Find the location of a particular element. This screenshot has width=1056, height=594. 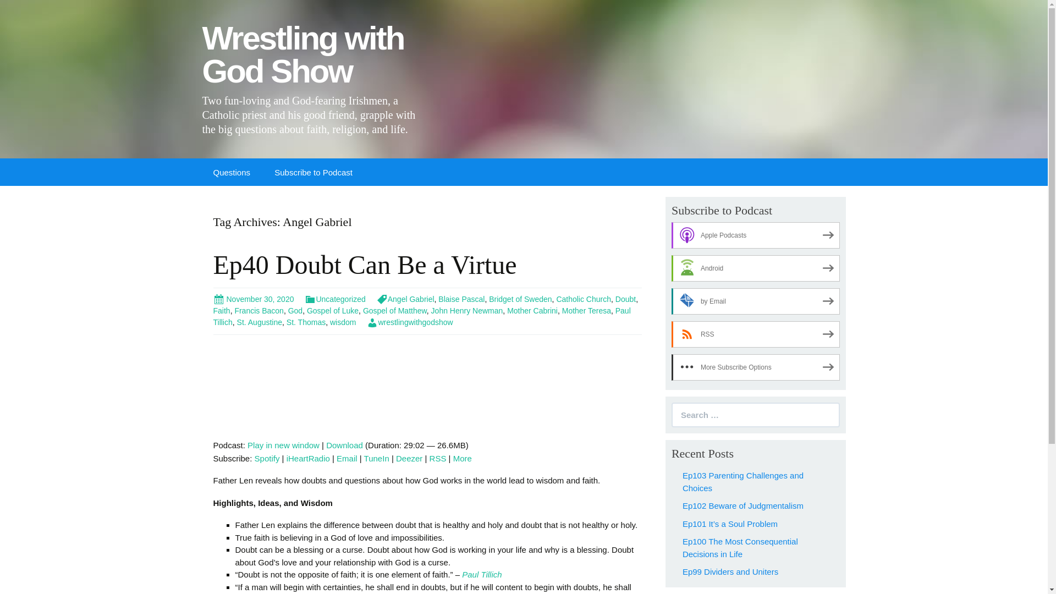

Subscribe by Email is located at coordinates (347, 459).